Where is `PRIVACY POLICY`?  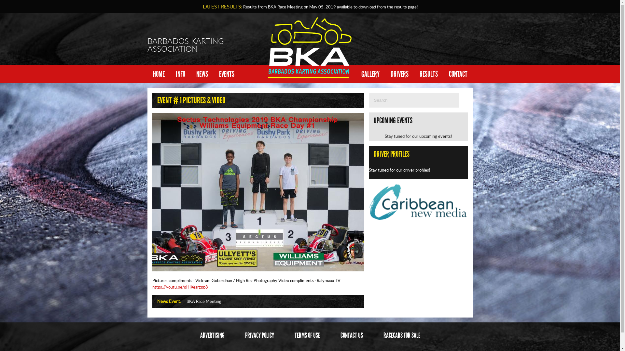 PRIVACY POLICY is located at coordinates (259, 335).